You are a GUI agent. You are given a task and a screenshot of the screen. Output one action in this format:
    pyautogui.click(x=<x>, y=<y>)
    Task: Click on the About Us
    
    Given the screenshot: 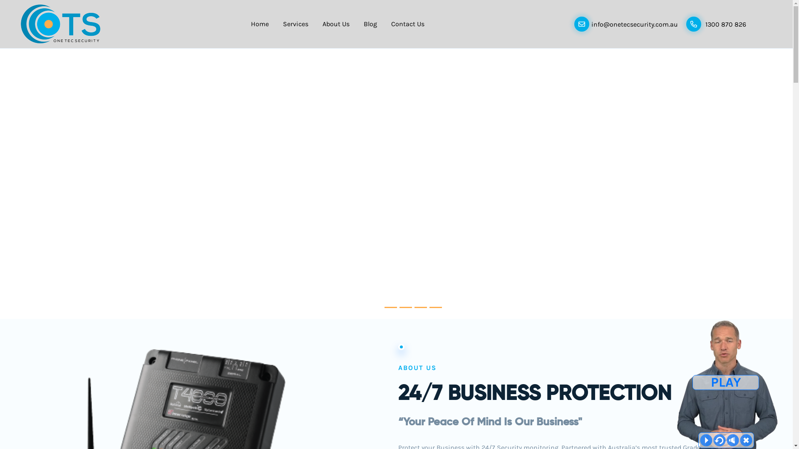 What is the action you would take?
    pyautogui.click(x=336, y=24)
    